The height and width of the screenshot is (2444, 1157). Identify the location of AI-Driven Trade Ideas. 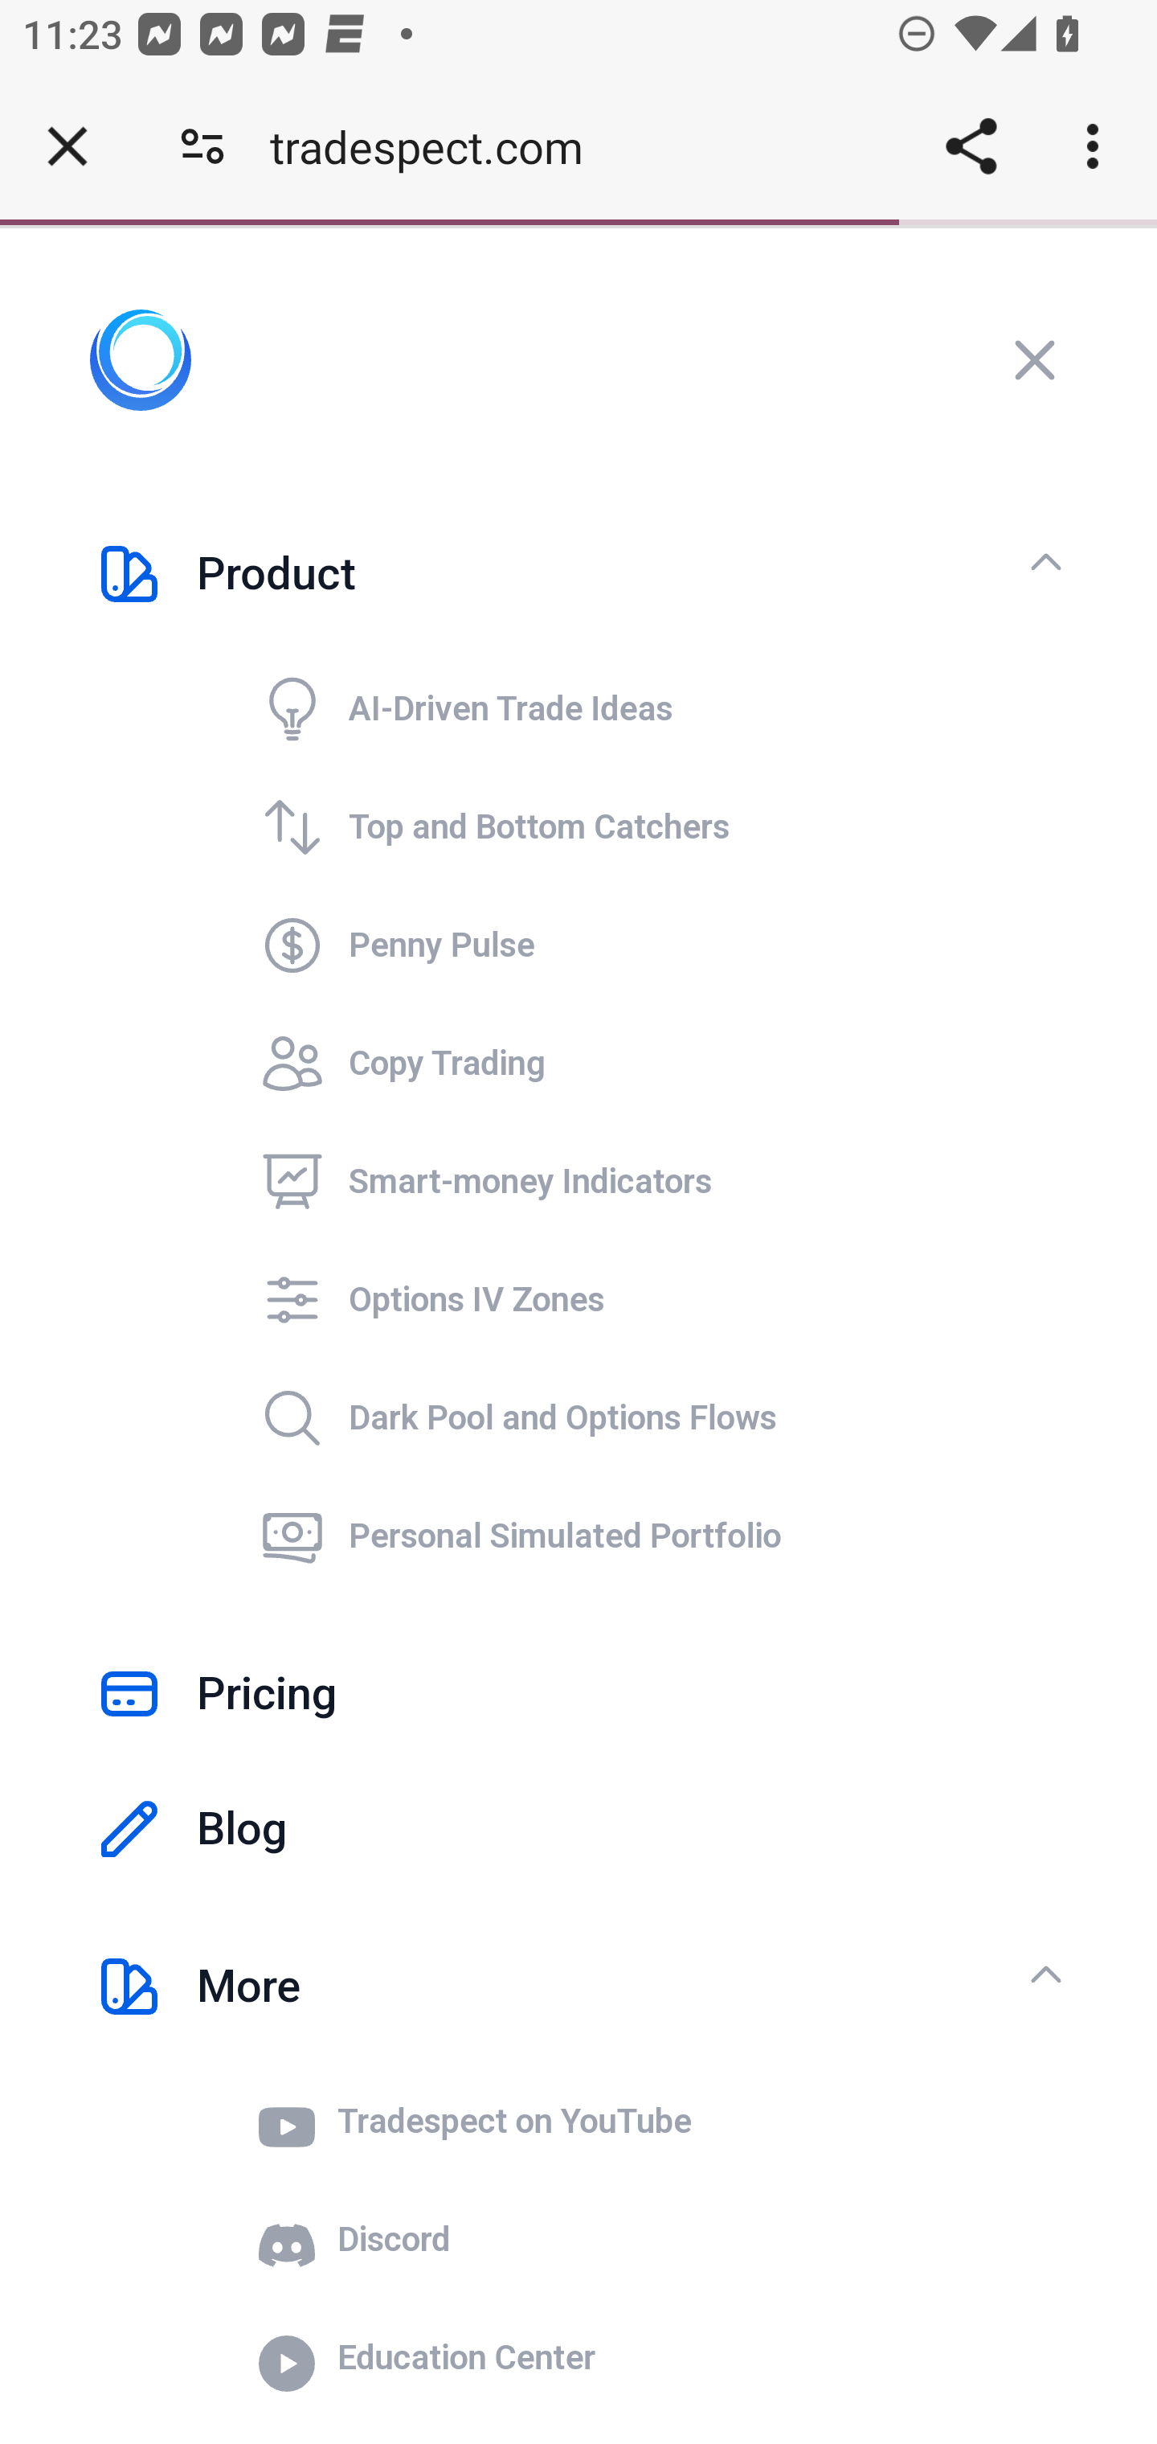
(631, 709).